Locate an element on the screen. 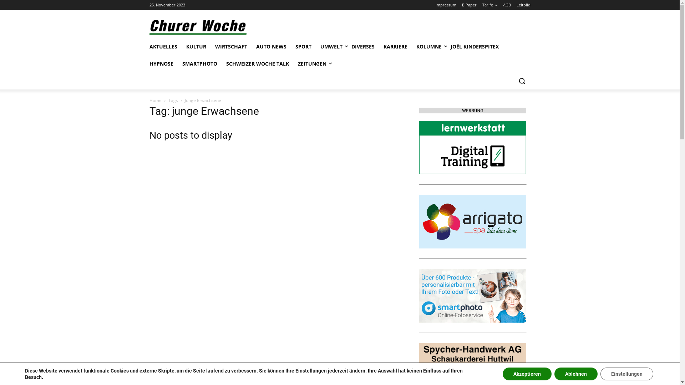 The image size is (685, 385). Home is located at coordinates (155, 101).